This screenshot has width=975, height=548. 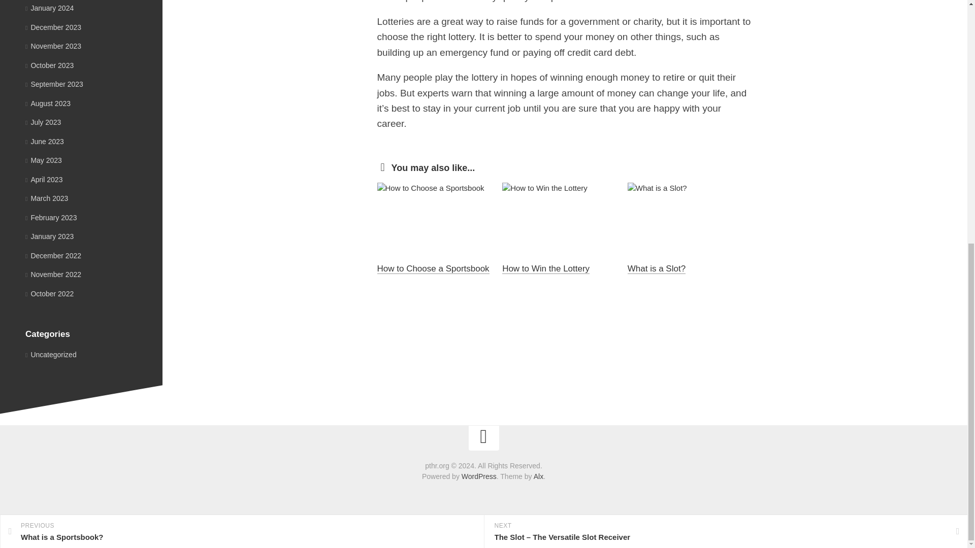 What do you see at coordinates (545, 268) in the screenshot?
I see `How to Win the Lottery` at bounding box center [545, 268].